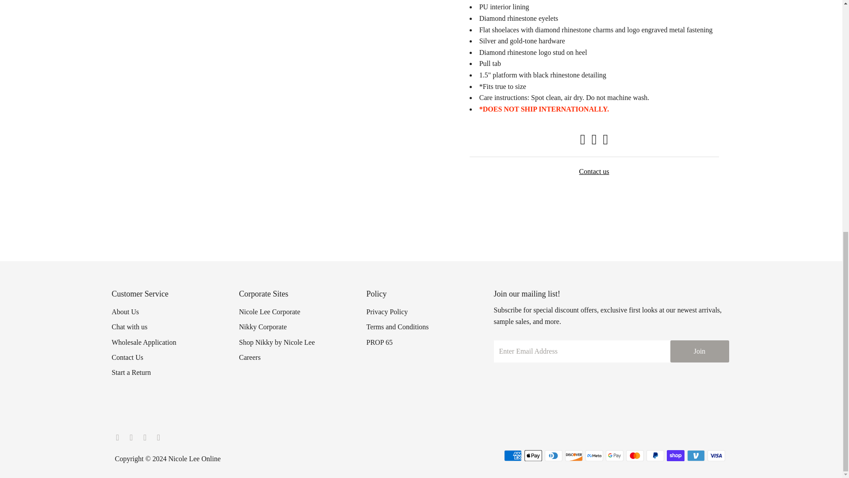 This screenshot has width=849, height=478. I want to click on Visa, so click(716, 456).